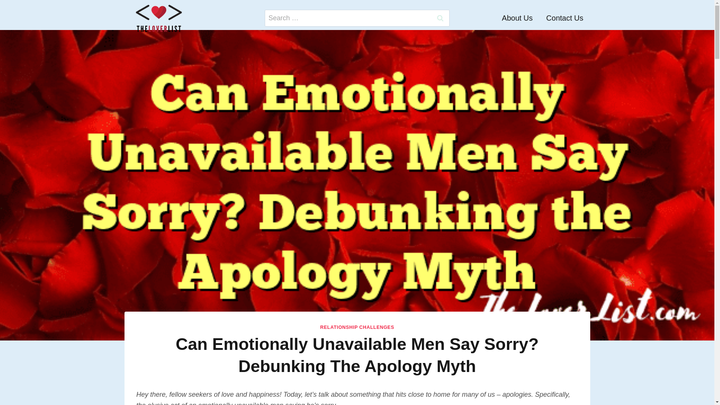  I want to click on Contact Us, so click(565, 18).